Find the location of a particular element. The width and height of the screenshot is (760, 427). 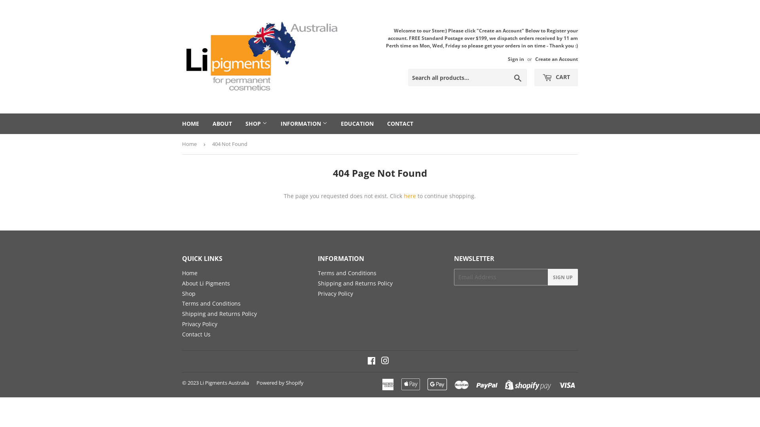

Search is located at coordinates (518, 78).